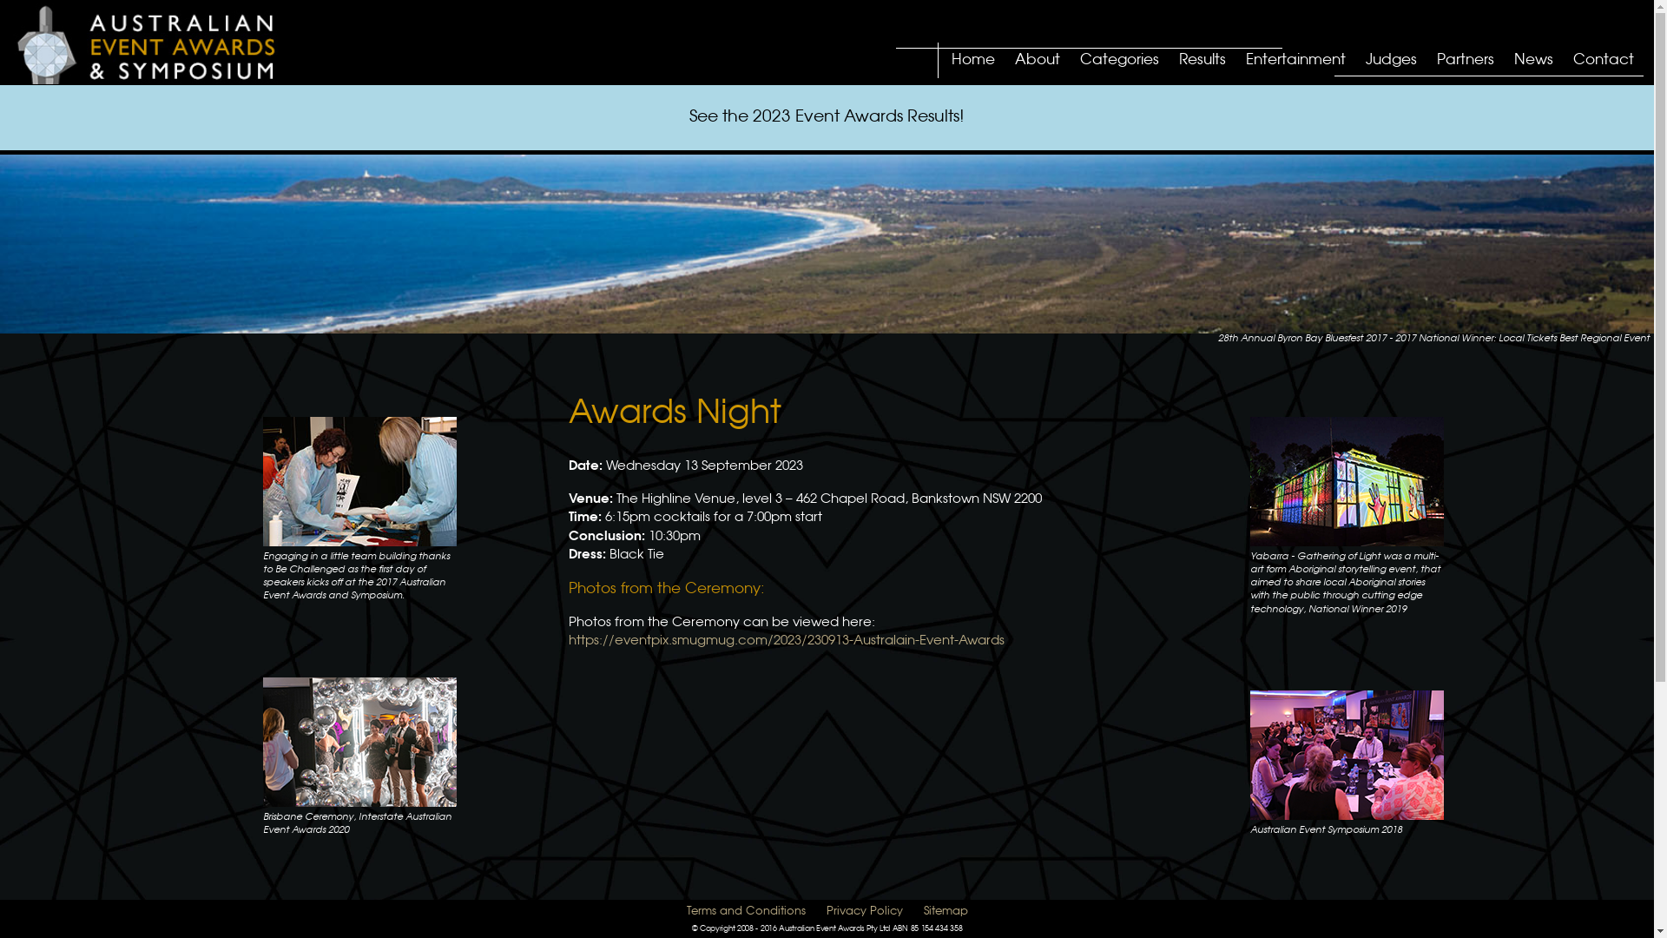 The image size is (1667, 938). Describe the element at coordinates (865, 912) in the screenshot. I see `Privacy Policy` at that location.